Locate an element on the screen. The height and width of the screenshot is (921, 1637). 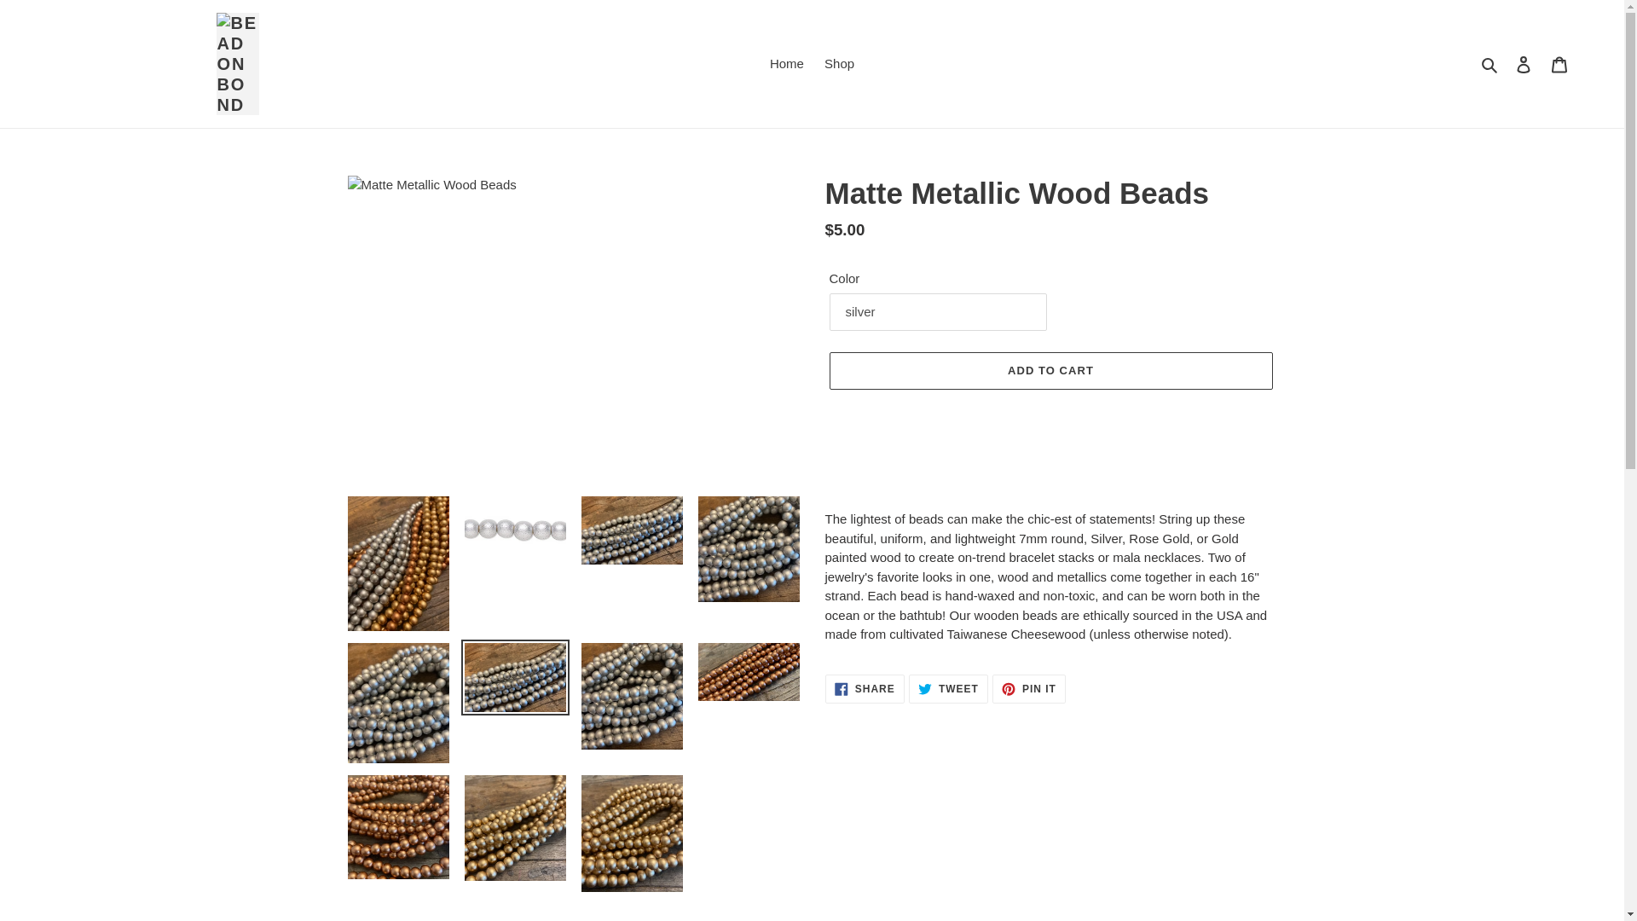
Home is located at coordinates (865, 689).